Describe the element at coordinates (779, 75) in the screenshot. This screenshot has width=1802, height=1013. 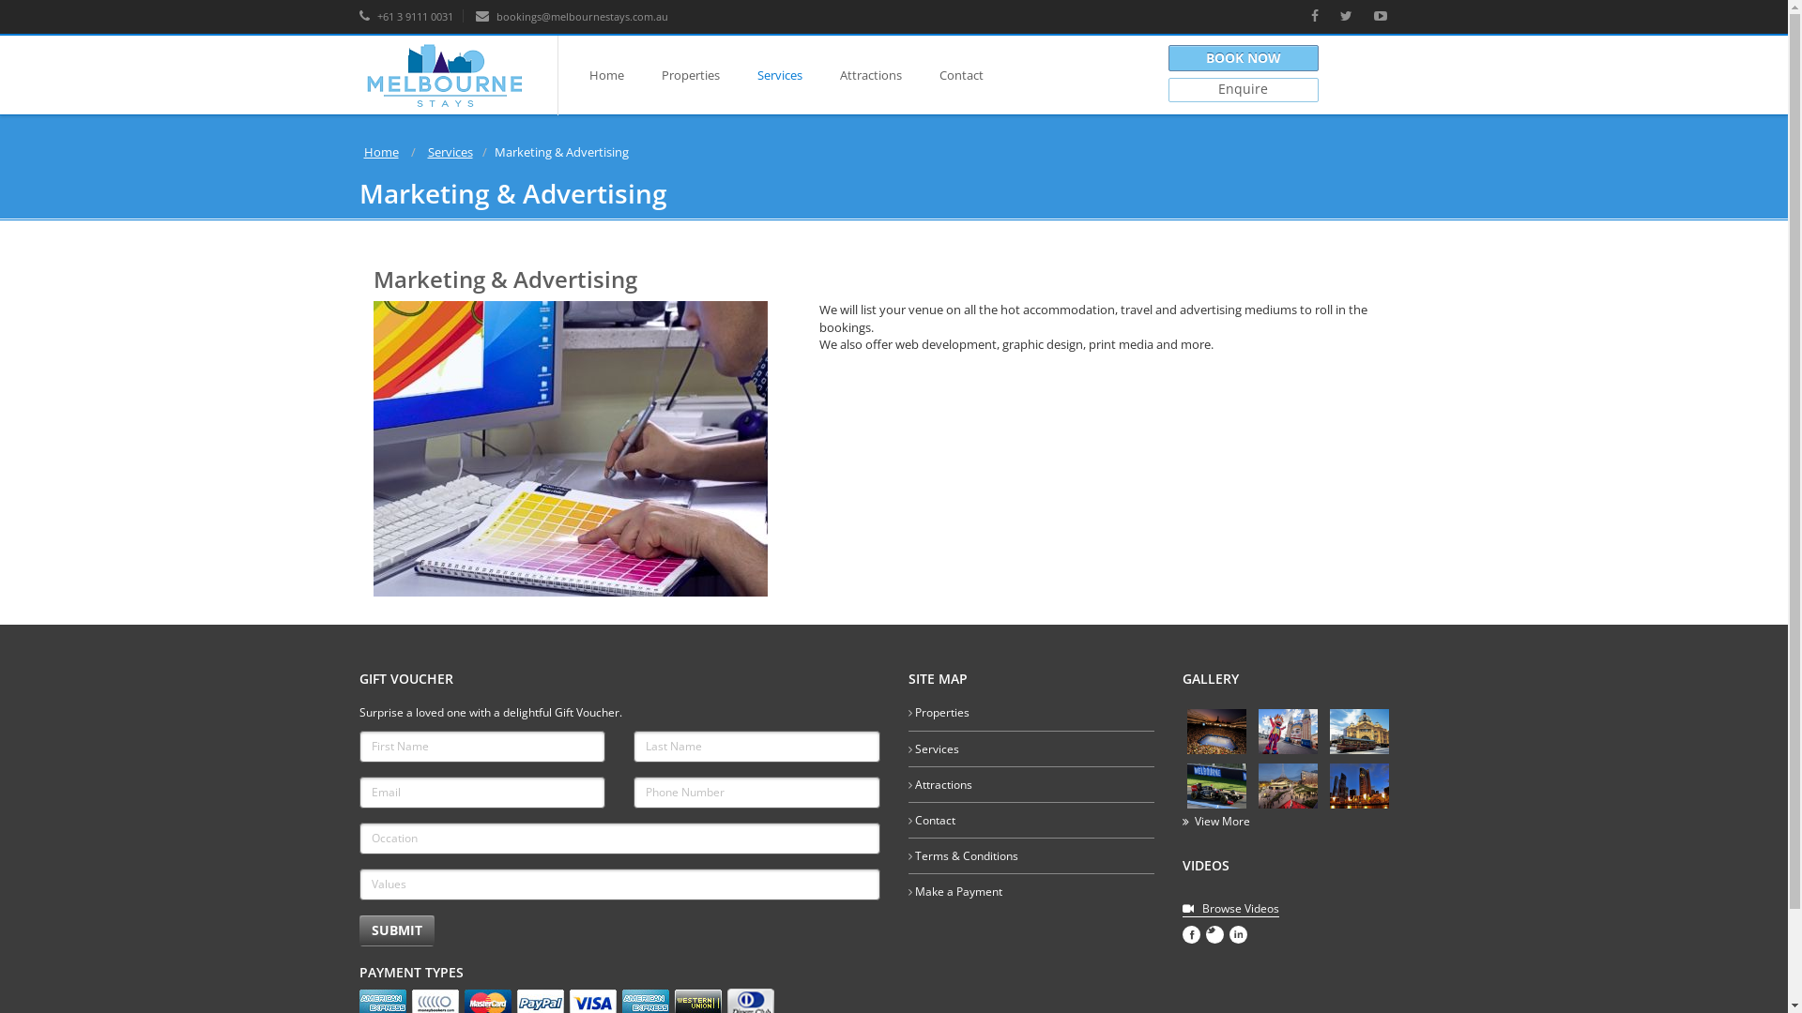
I see `Services` at that location.